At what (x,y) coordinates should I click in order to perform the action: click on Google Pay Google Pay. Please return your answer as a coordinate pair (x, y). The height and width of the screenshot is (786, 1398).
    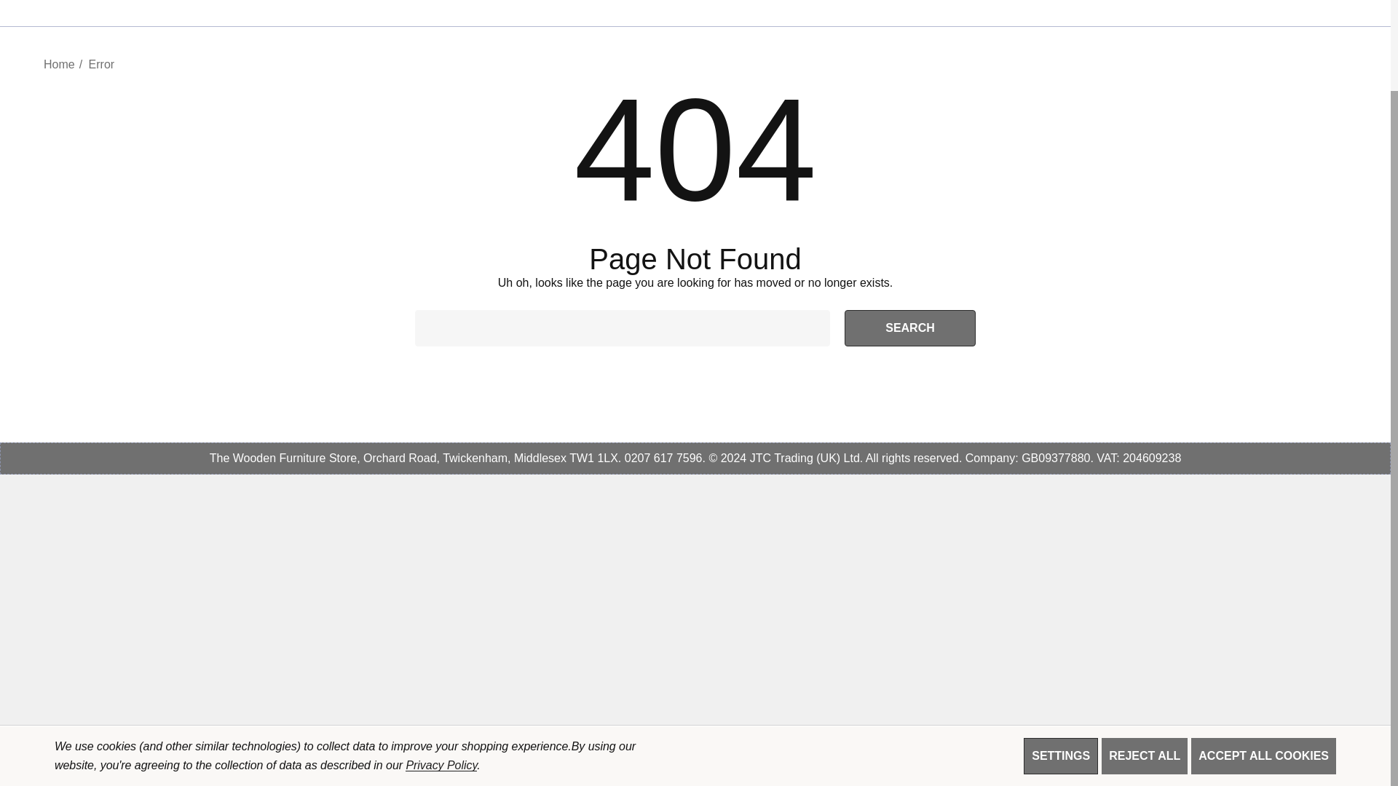
    Looking at the image, I should click on (1295, 755).